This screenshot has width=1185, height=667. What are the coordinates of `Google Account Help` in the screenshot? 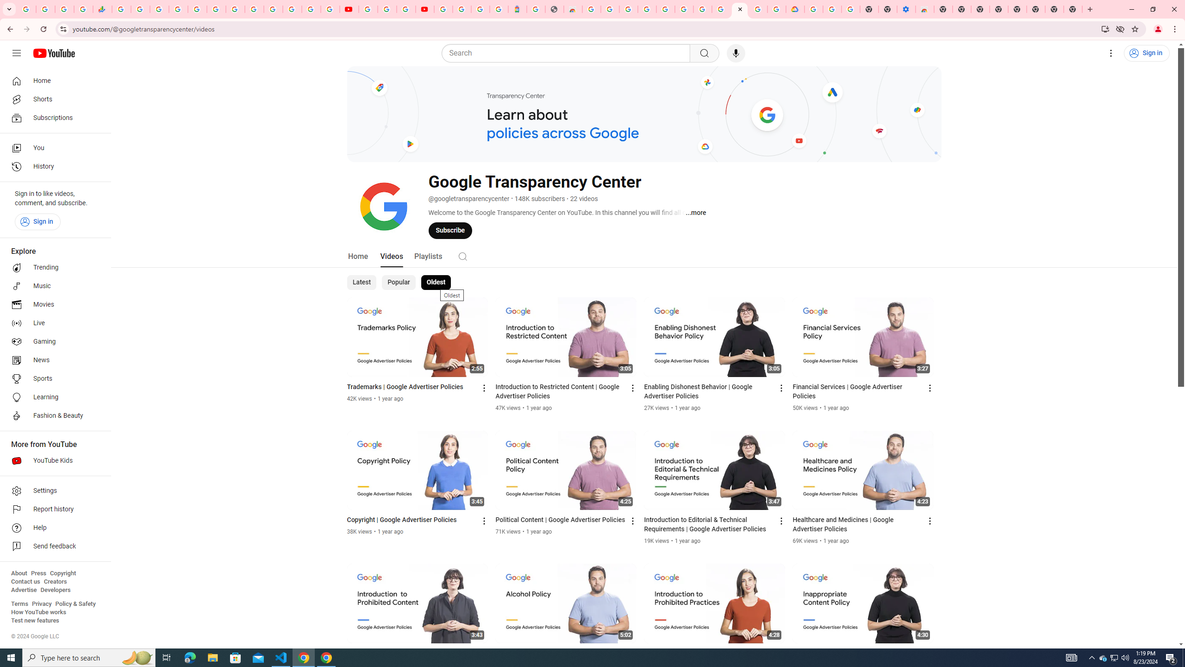 It's located at (703, 9).